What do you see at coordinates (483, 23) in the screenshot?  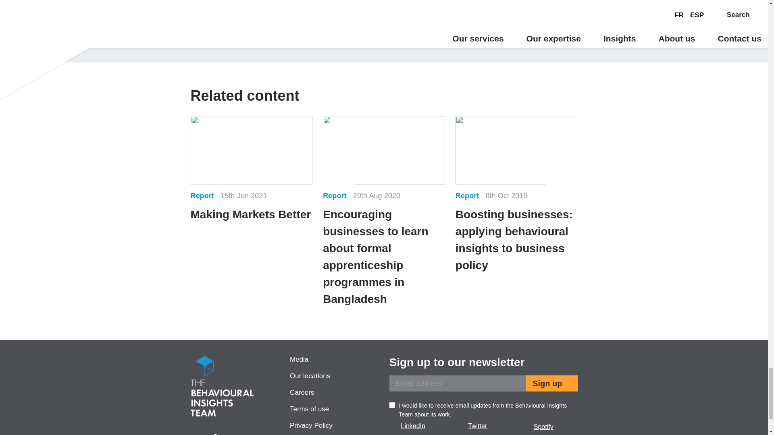 I see `Nida Broughton` at bounding box center [483, 23].